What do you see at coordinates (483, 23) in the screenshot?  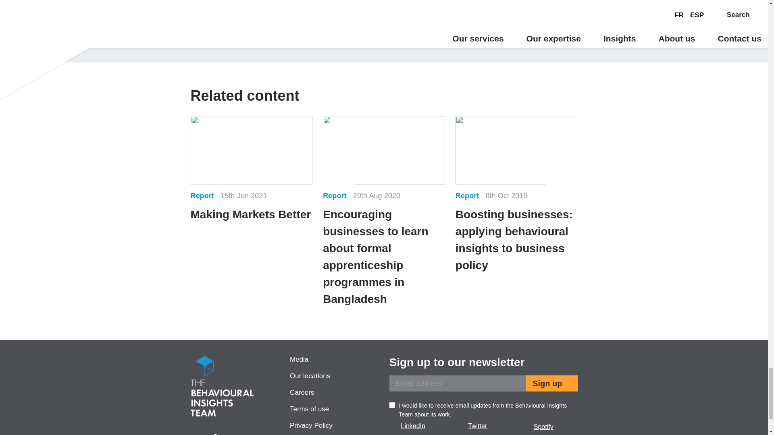 I see `Nida Broughton` at bounding box center [483, 23].